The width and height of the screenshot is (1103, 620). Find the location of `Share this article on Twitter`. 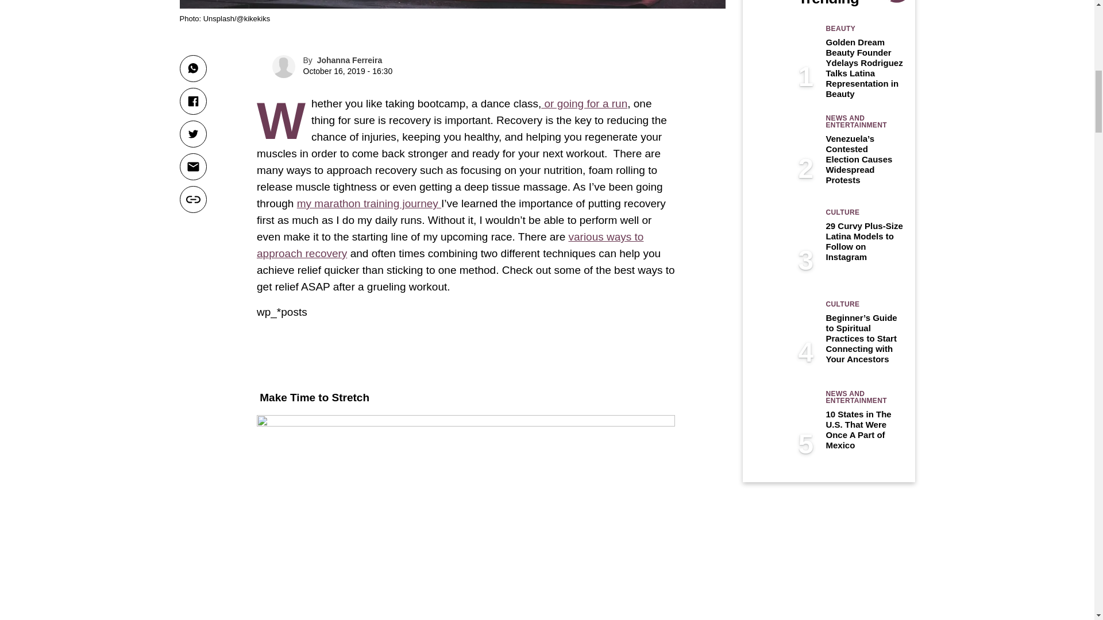

Share this article on Twitter is located at coordinates (192, 134).